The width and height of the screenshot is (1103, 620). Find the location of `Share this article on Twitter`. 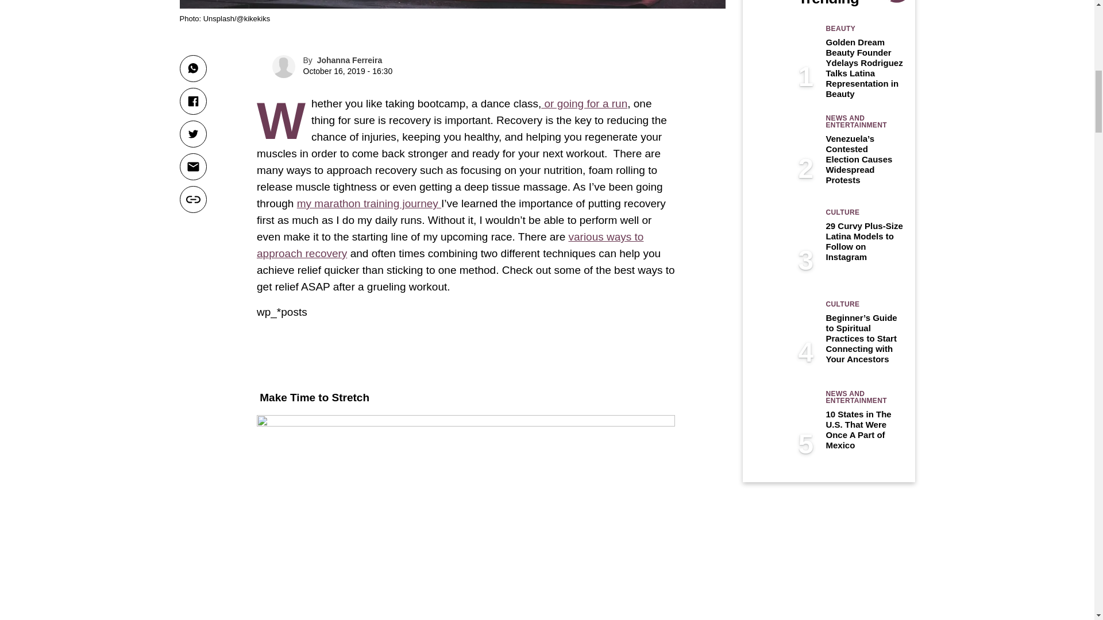

Share this article on Twitter is located at coordinates (192, 134).